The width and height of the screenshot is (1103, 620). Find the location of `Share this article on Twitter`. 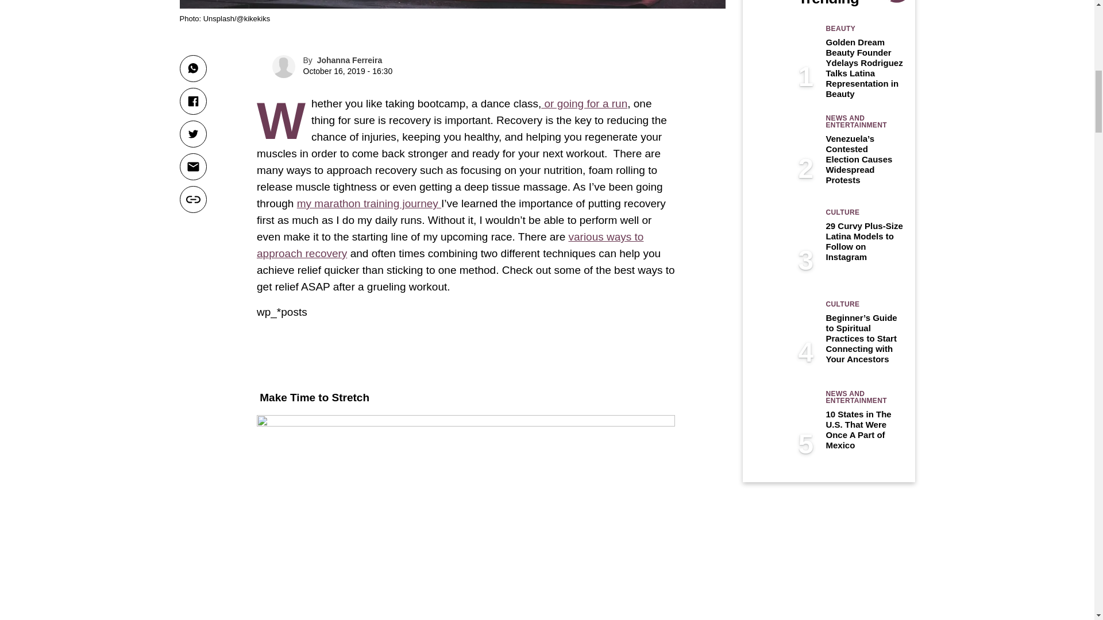

Share this article on Twitter is located at coordinates (192, 134).